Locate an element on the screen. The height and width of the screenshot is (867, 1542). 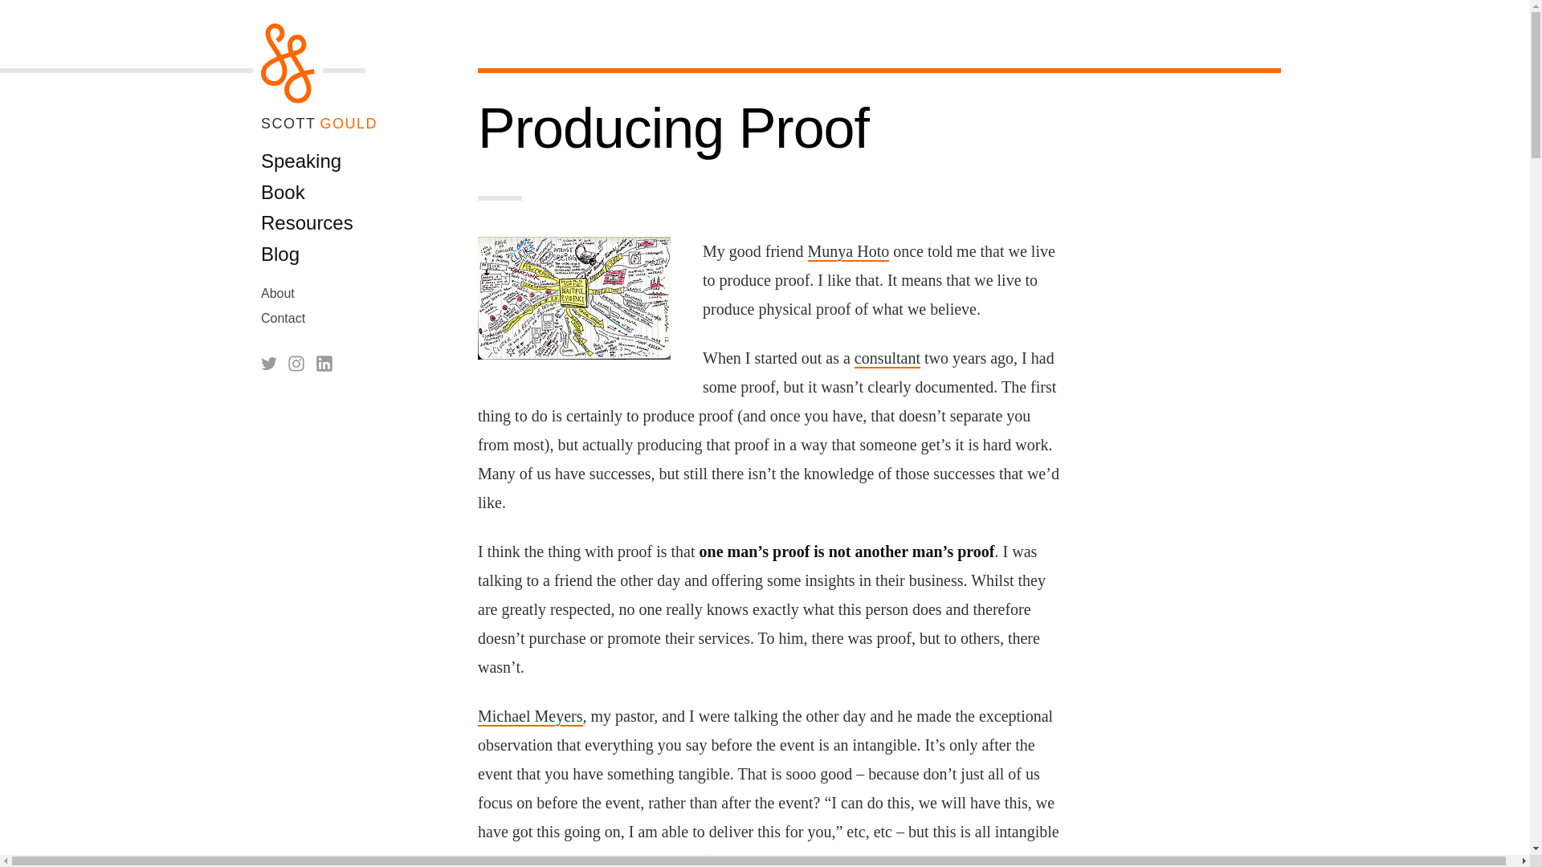
Speaking is located at coordinates (300, 161).